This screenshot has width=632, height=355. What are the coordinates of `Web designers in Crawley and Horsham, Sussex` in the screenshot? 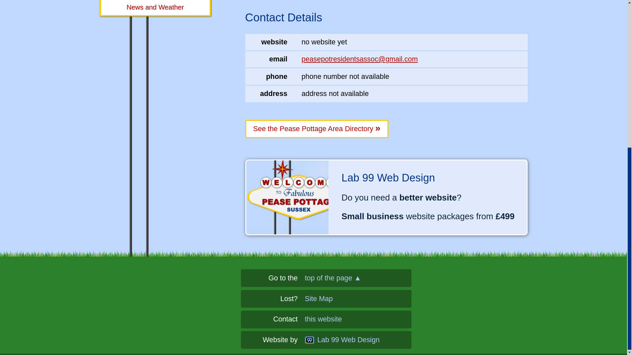 It's located at (358, 340).